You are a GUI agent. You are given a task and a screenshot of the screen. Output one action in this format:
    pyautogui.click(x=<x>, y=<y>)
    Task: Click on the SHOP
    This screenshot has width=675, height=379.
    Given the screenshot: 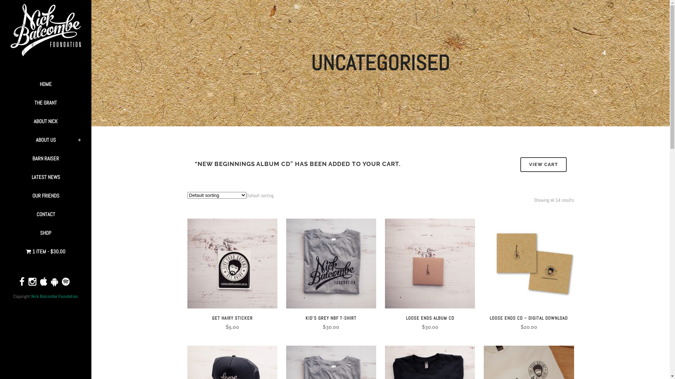 What is the action you would take?
    pyautogui.click(x=46, y=233)
    